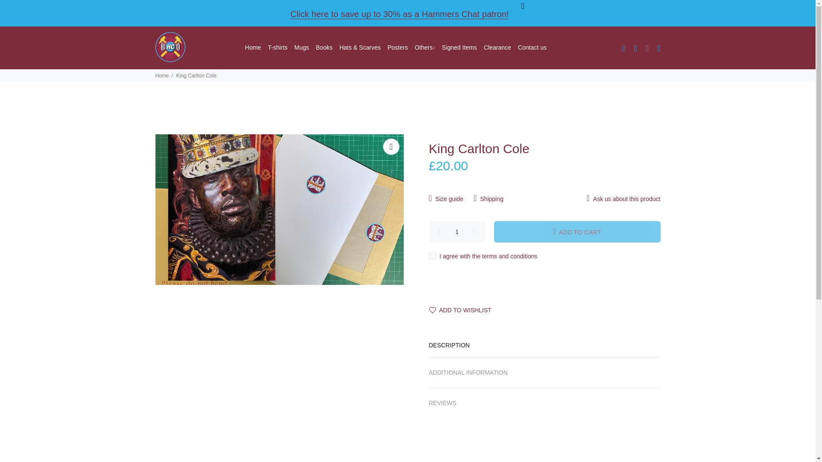 The image size is (822, 462). I want to click on 1, so click(457, 232).